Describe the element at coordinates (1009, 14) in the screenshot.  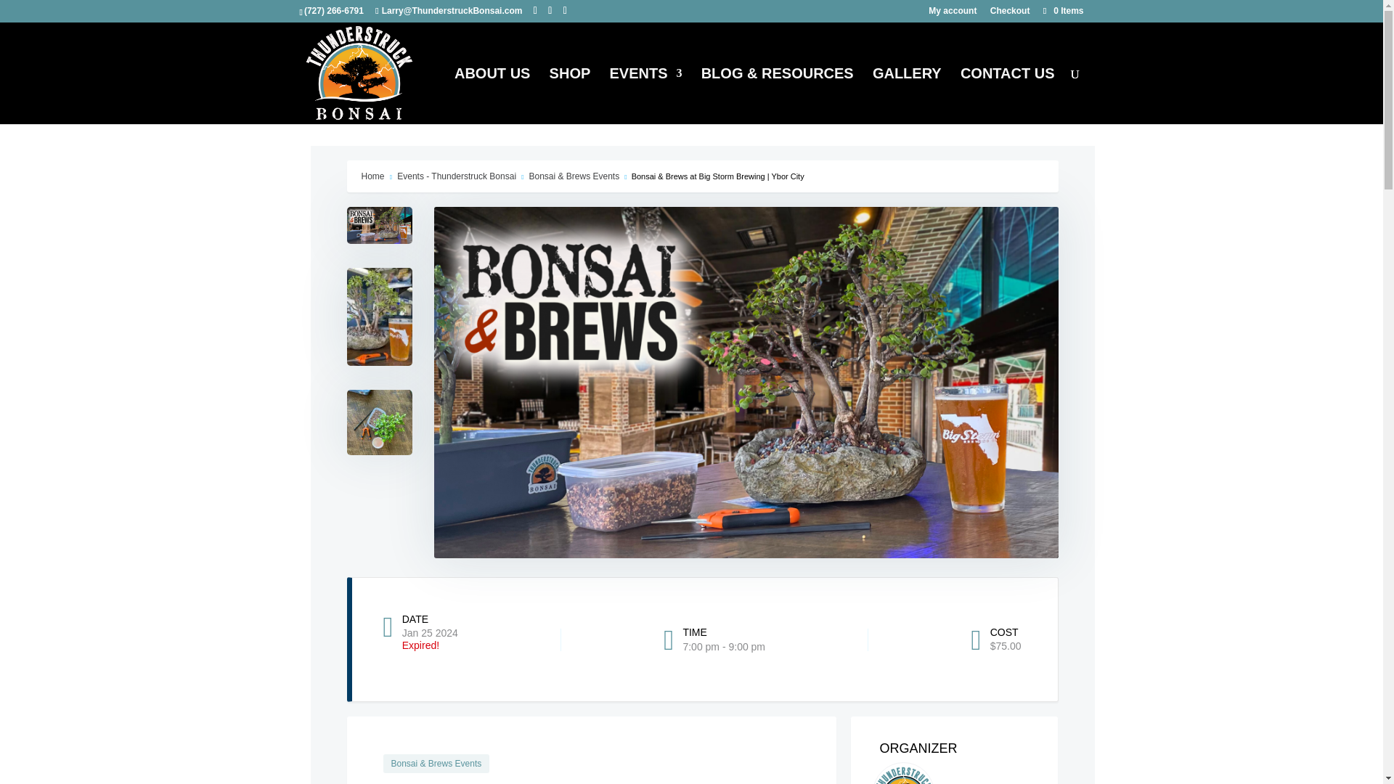
I see `Checkout` at that location.